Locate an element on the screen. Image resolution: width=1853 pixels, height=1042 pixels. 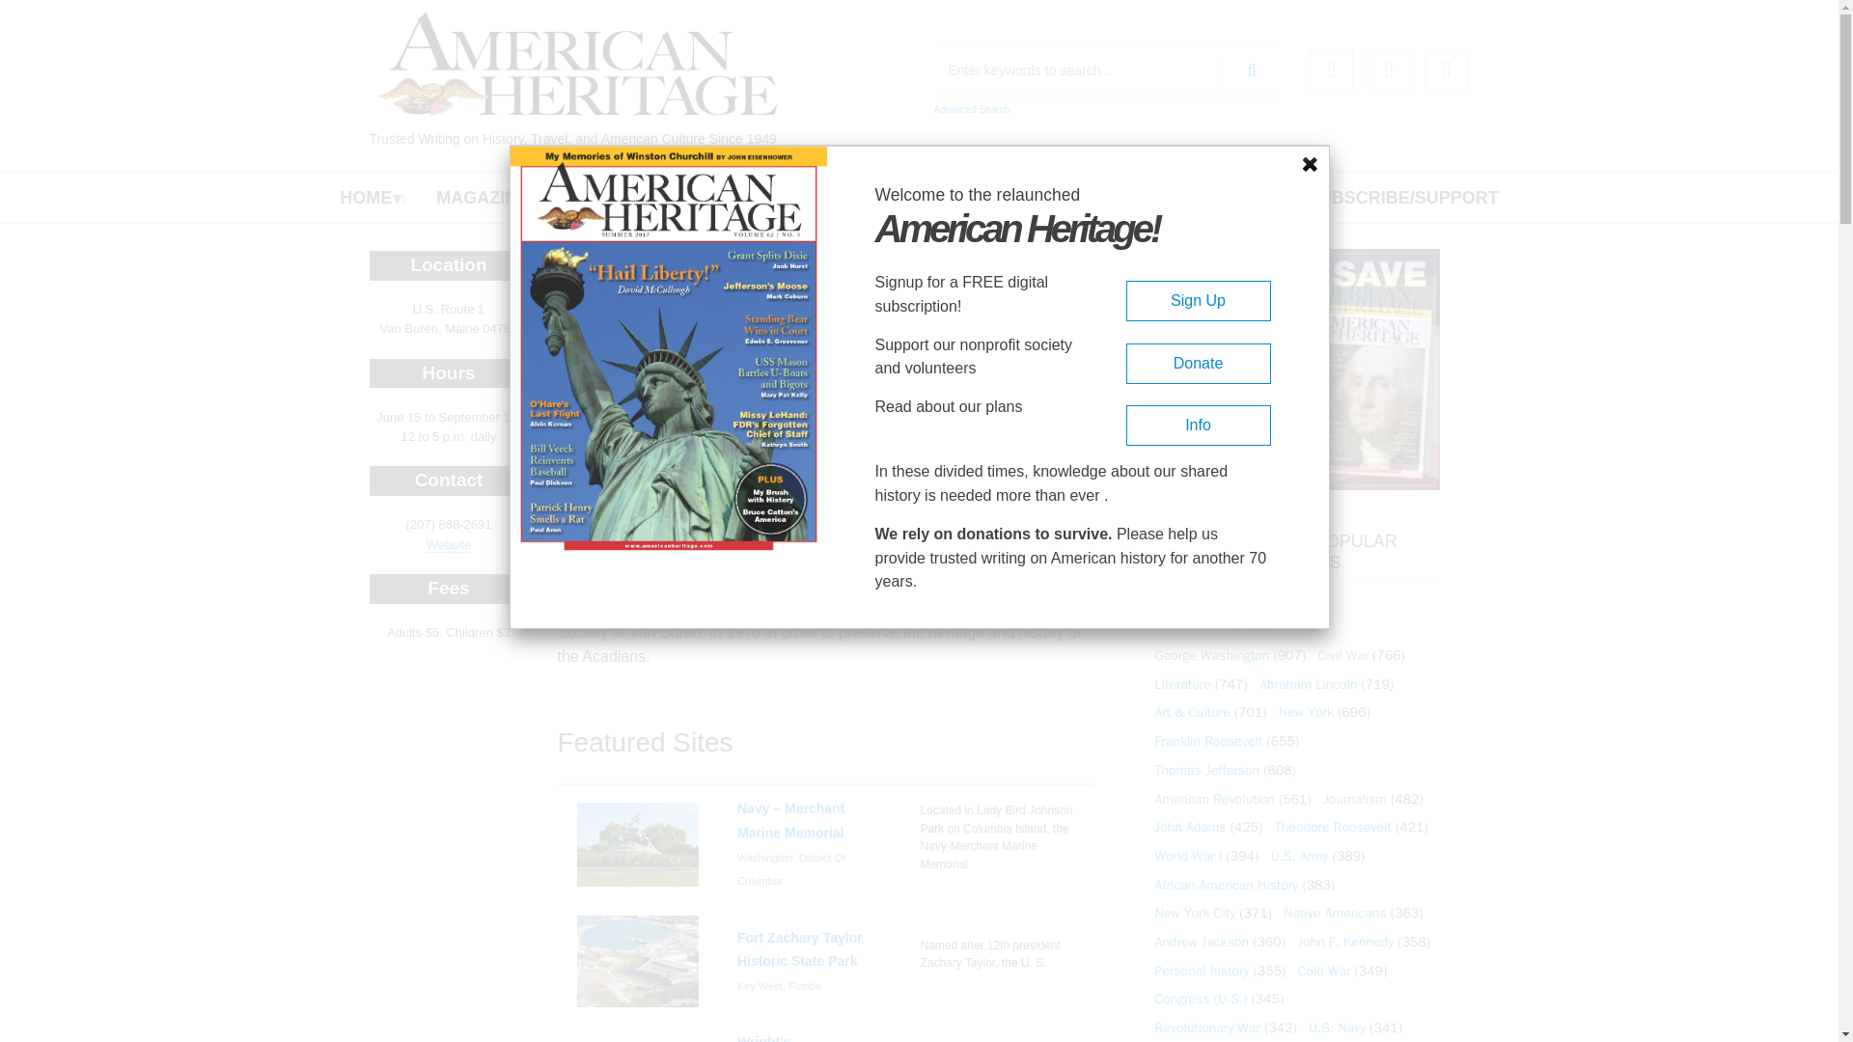
Home is located at coordinates (577, 64).